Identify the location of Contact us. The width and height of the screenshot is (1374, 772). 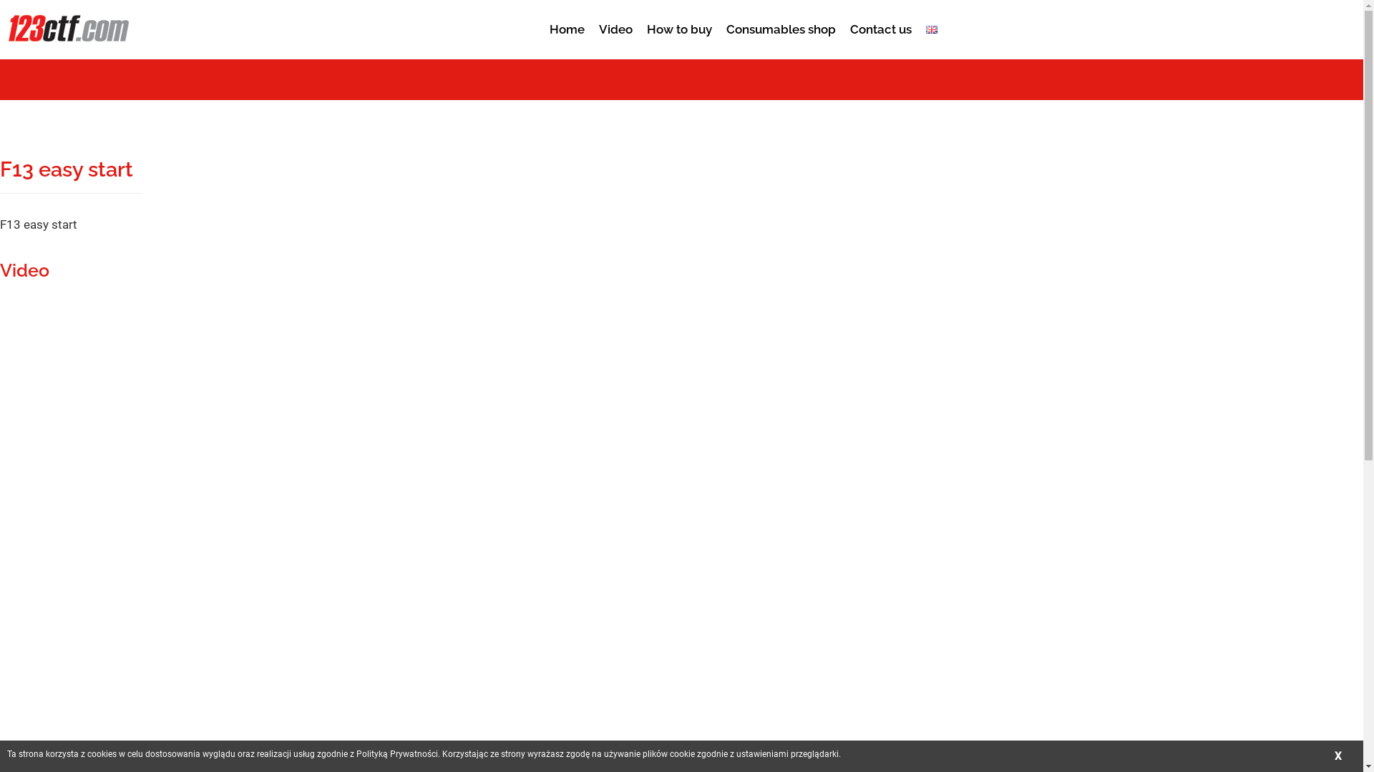
(881, 21).